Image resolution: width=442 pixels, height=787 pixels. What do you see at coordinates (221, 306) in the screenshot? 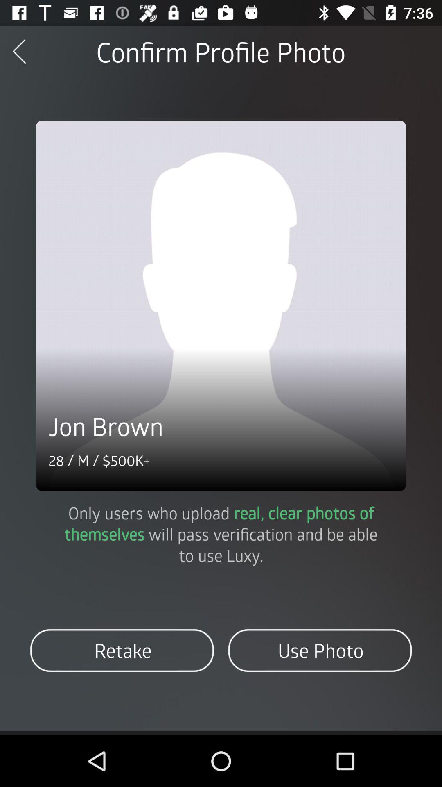
I see `profile picture field` at bounding box center [221, 306].